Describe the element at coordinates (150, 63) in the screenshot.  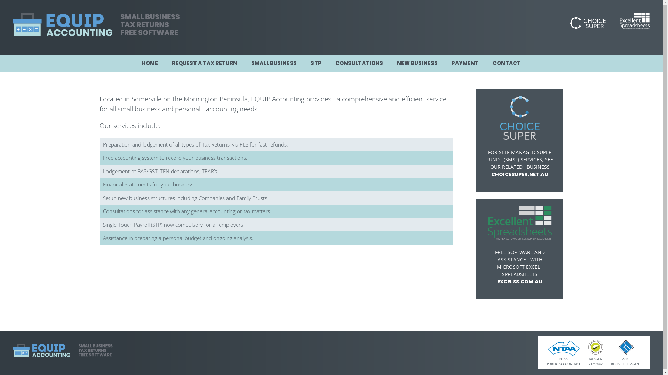
I see `HOME` at that location.